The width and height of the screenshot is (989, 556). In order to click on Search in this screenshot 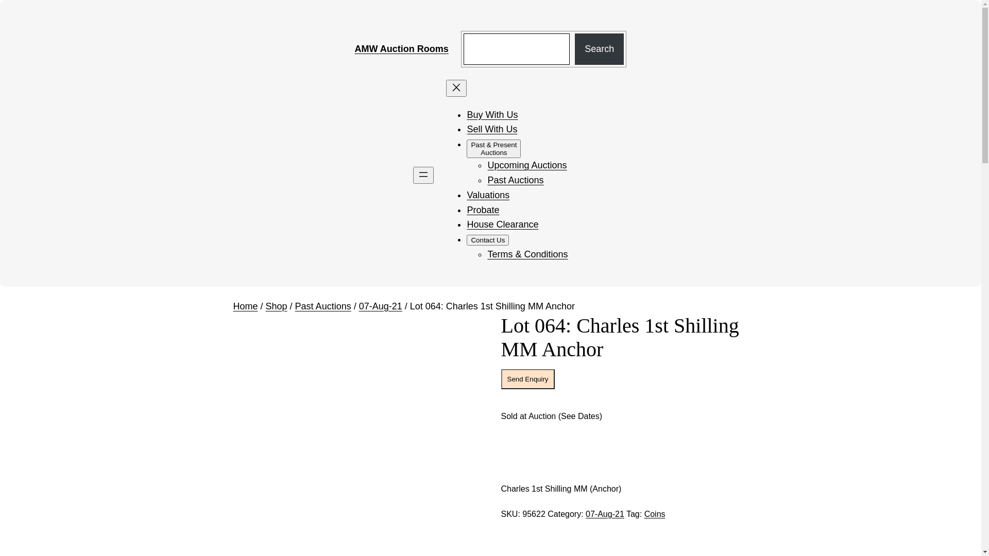, I will do `click(600, 49)`.